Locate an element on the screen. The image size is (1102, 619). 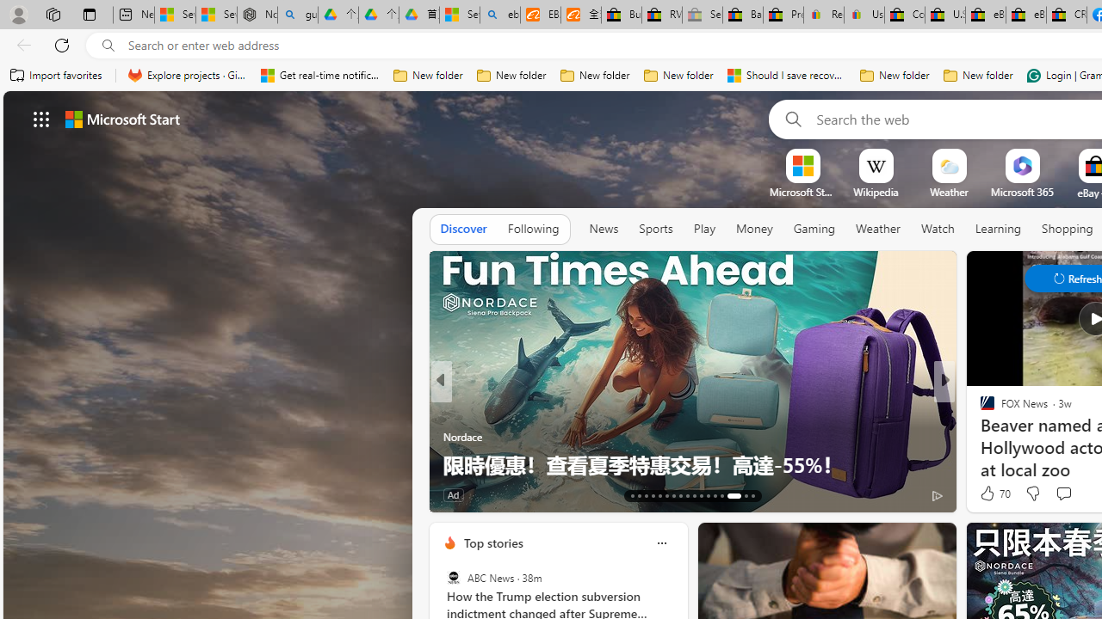
Weather is located at coordinates (878, 229).